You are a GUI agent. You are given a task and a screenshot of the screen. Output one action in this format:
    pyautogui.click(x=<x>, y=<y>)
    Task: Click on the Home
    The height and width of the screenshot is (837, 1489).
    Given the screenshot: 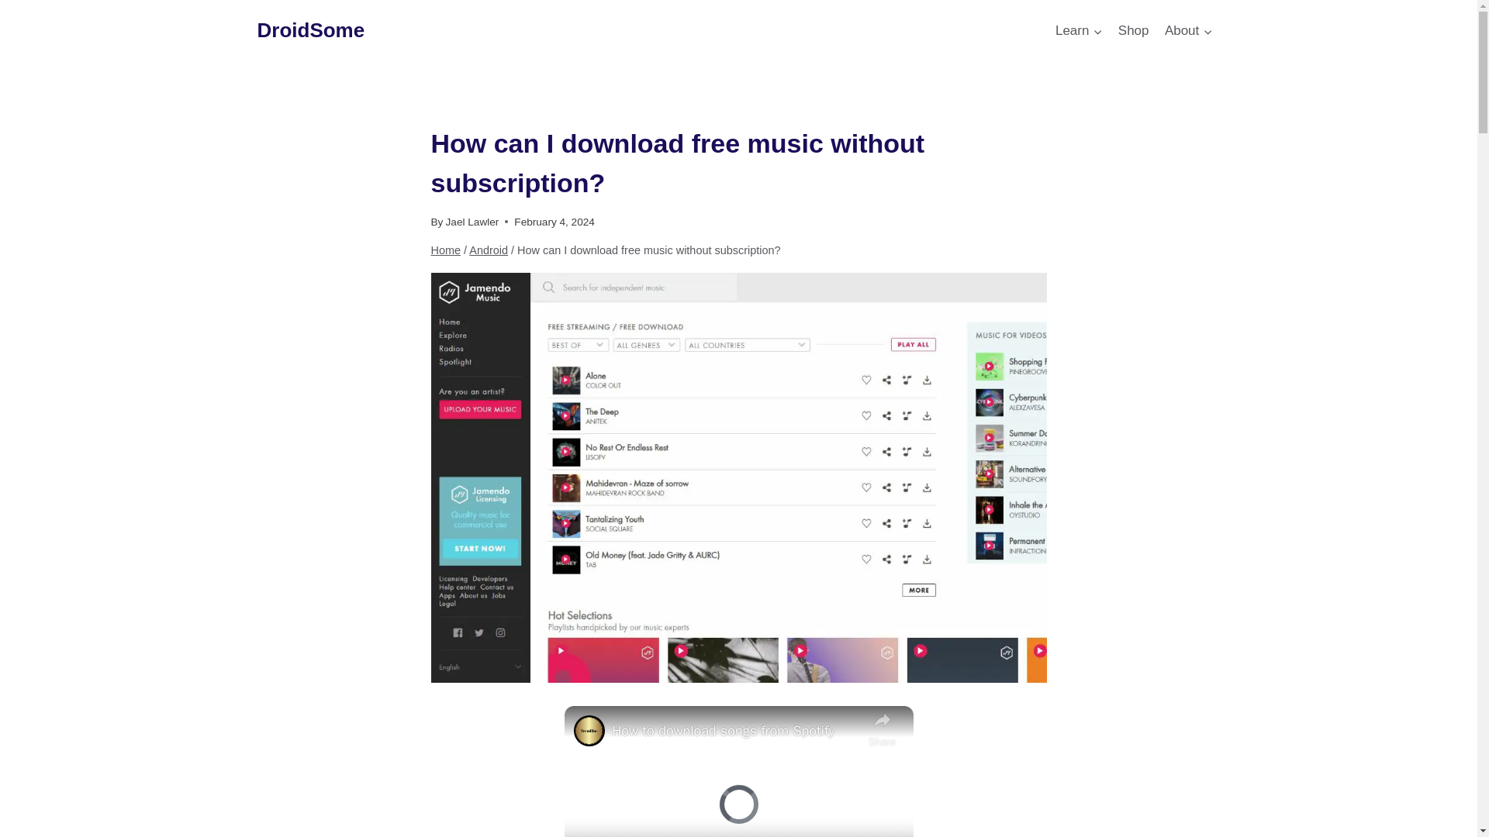 What is the action you would take?
    pyautogui.click(x=447, y=250)
    